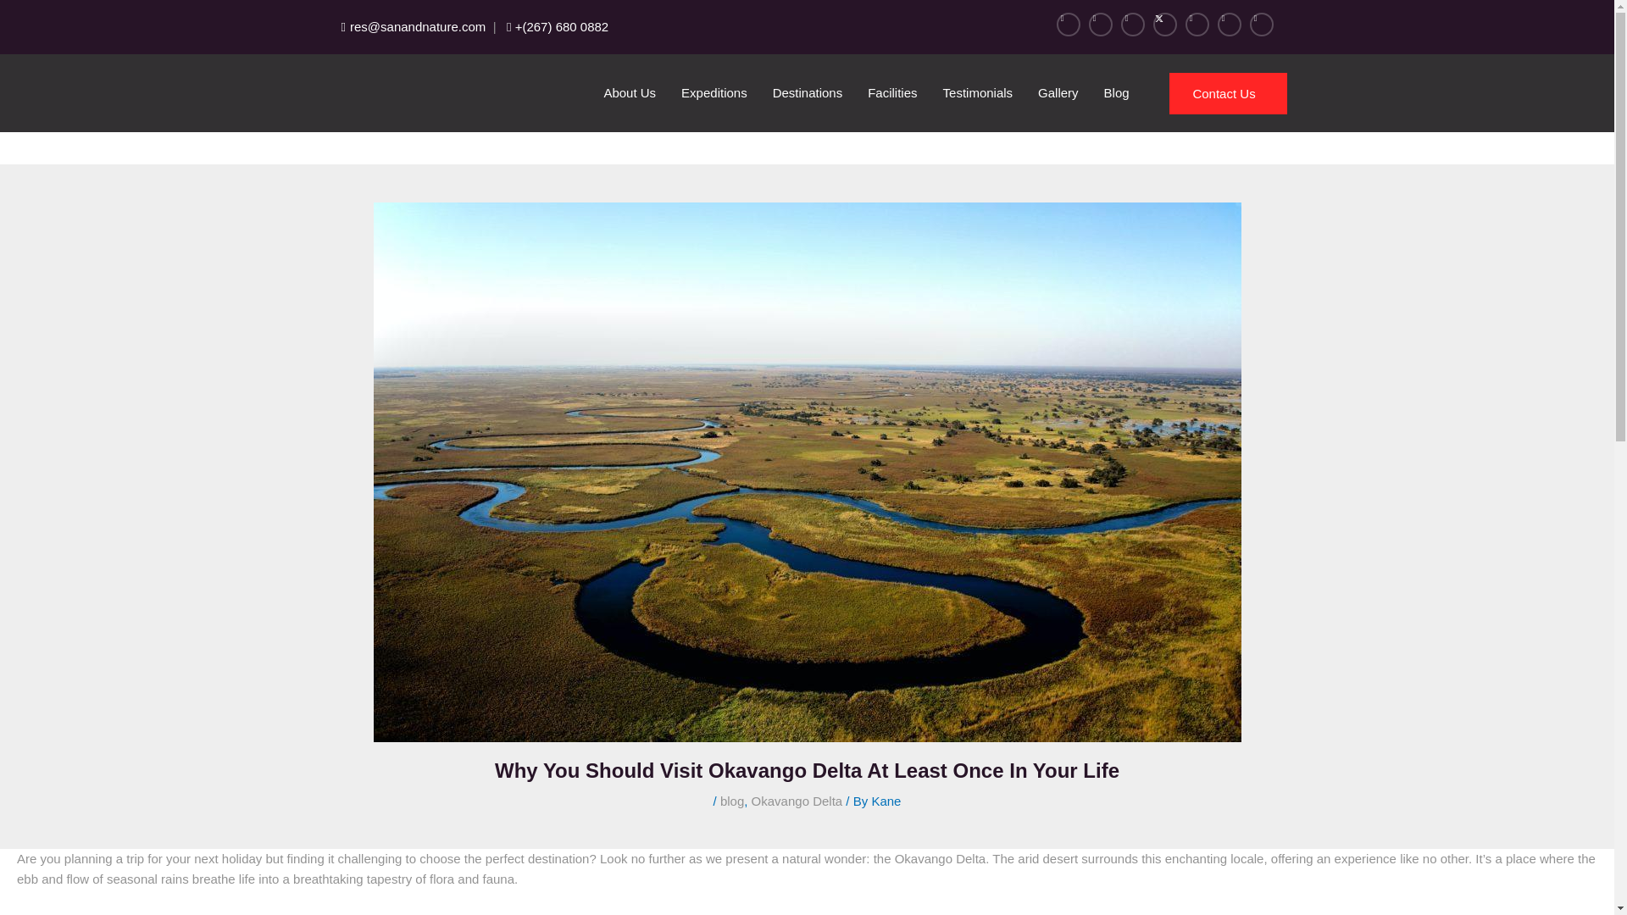  I want to click on Expeditions, so click(714, 93).